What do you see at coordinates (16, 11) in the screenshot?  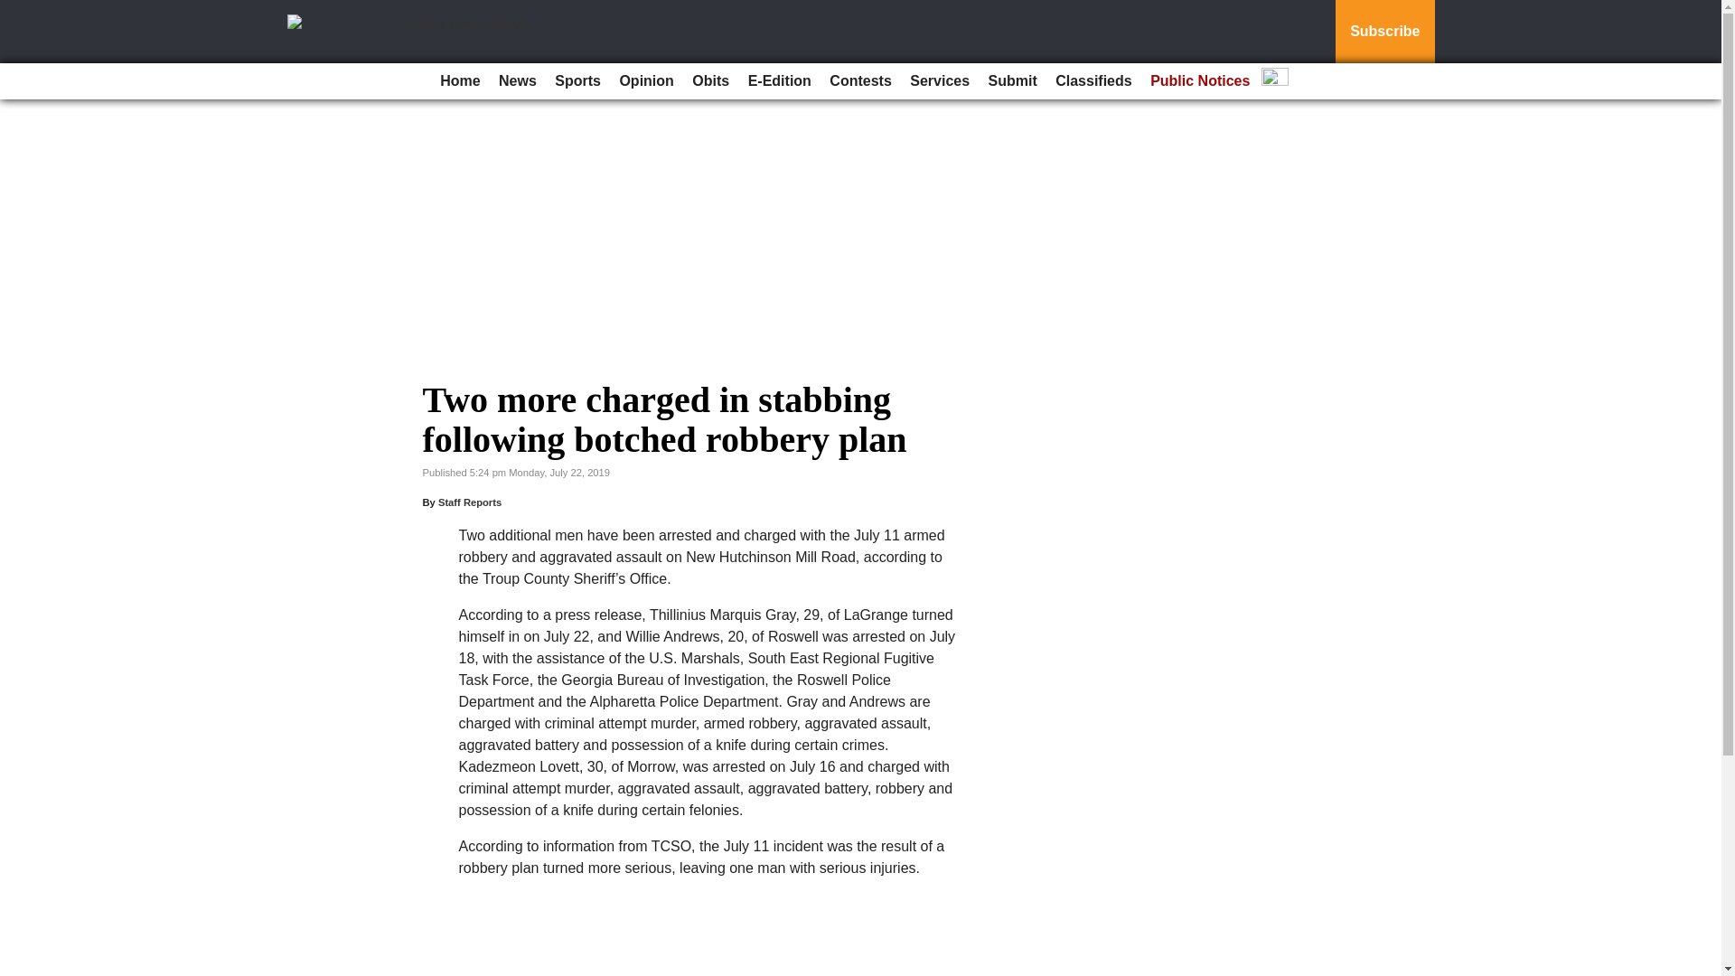 I see `Go` at bounding box center [16, 11].